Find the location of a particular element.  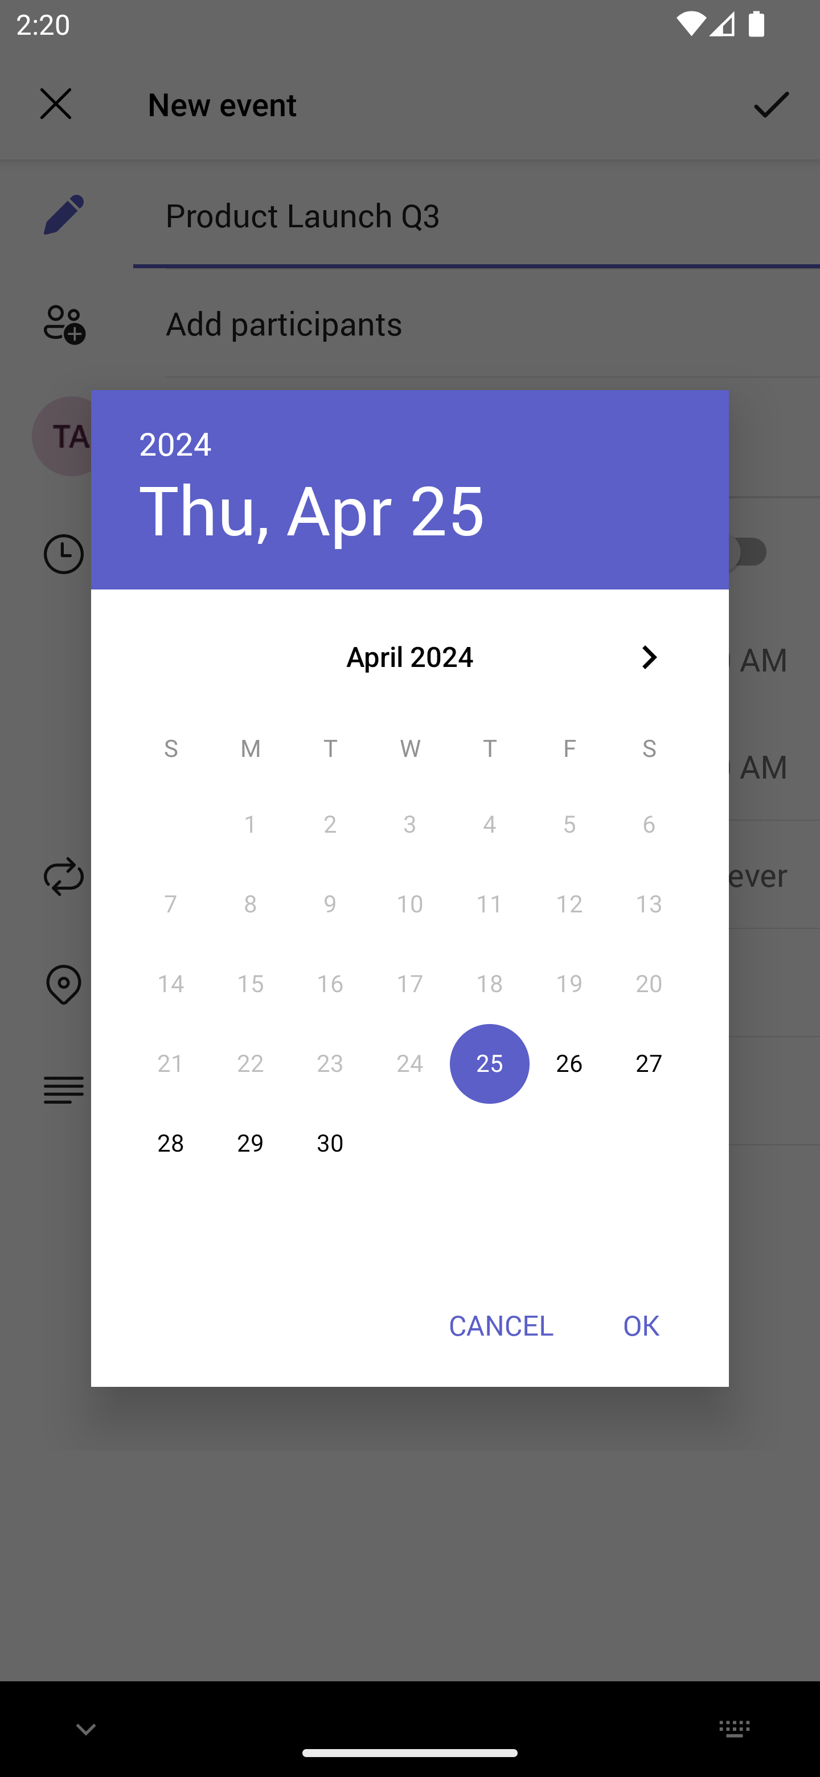

30 30 April 2024 is located at coordinates (330, 1143).